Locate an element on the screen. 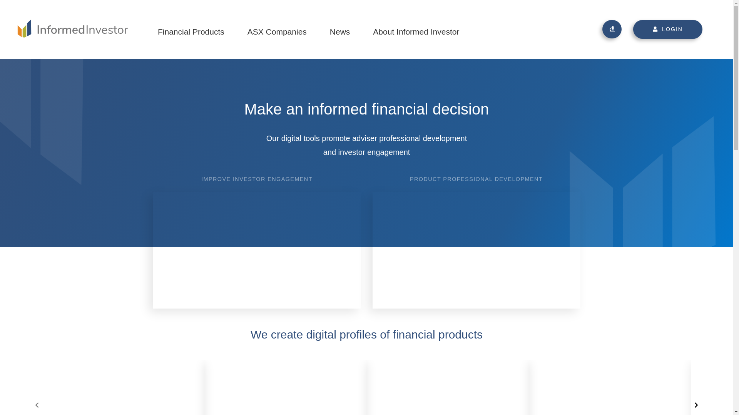 This screenshot has width=739, height=415. Financial Products is located at coordinates (191, 30).